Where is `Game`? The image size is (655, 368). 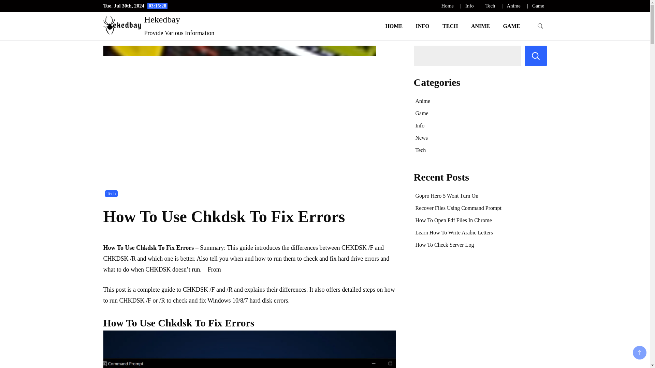
Game is located at coordinates (538, 5).